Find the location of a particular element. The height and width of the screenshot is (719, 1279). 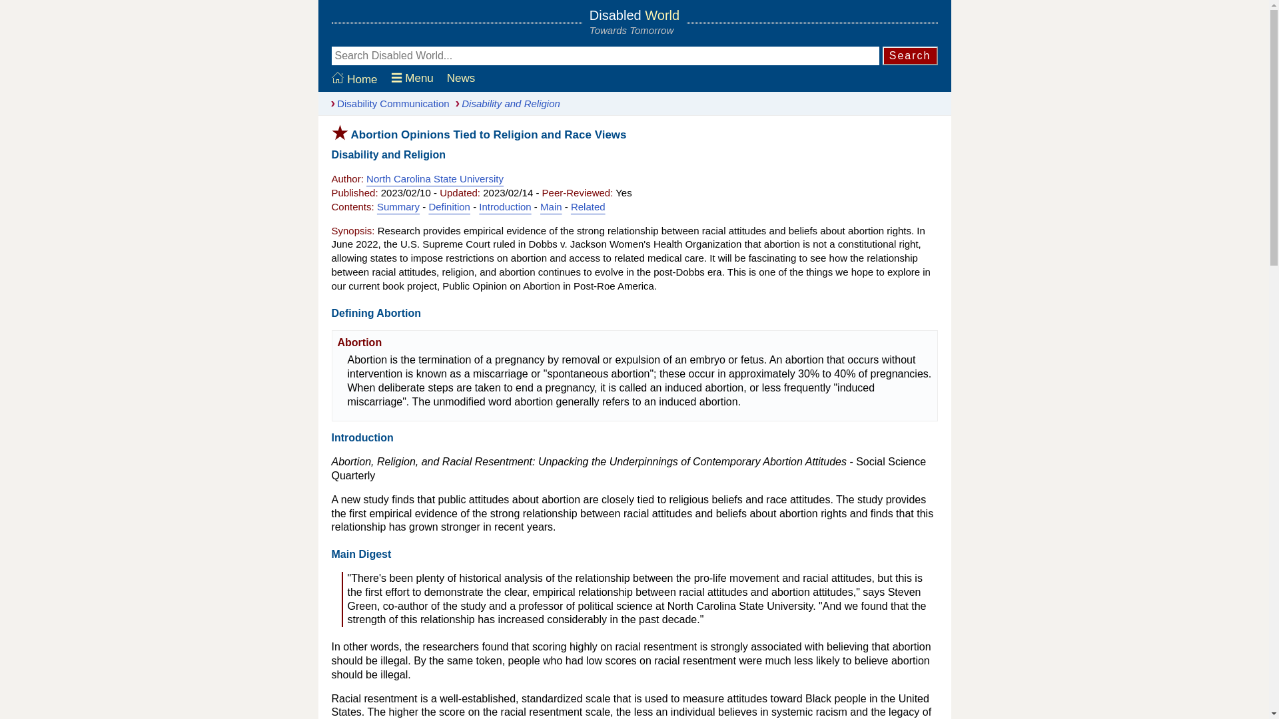

News is located at coordinates (461, 79).